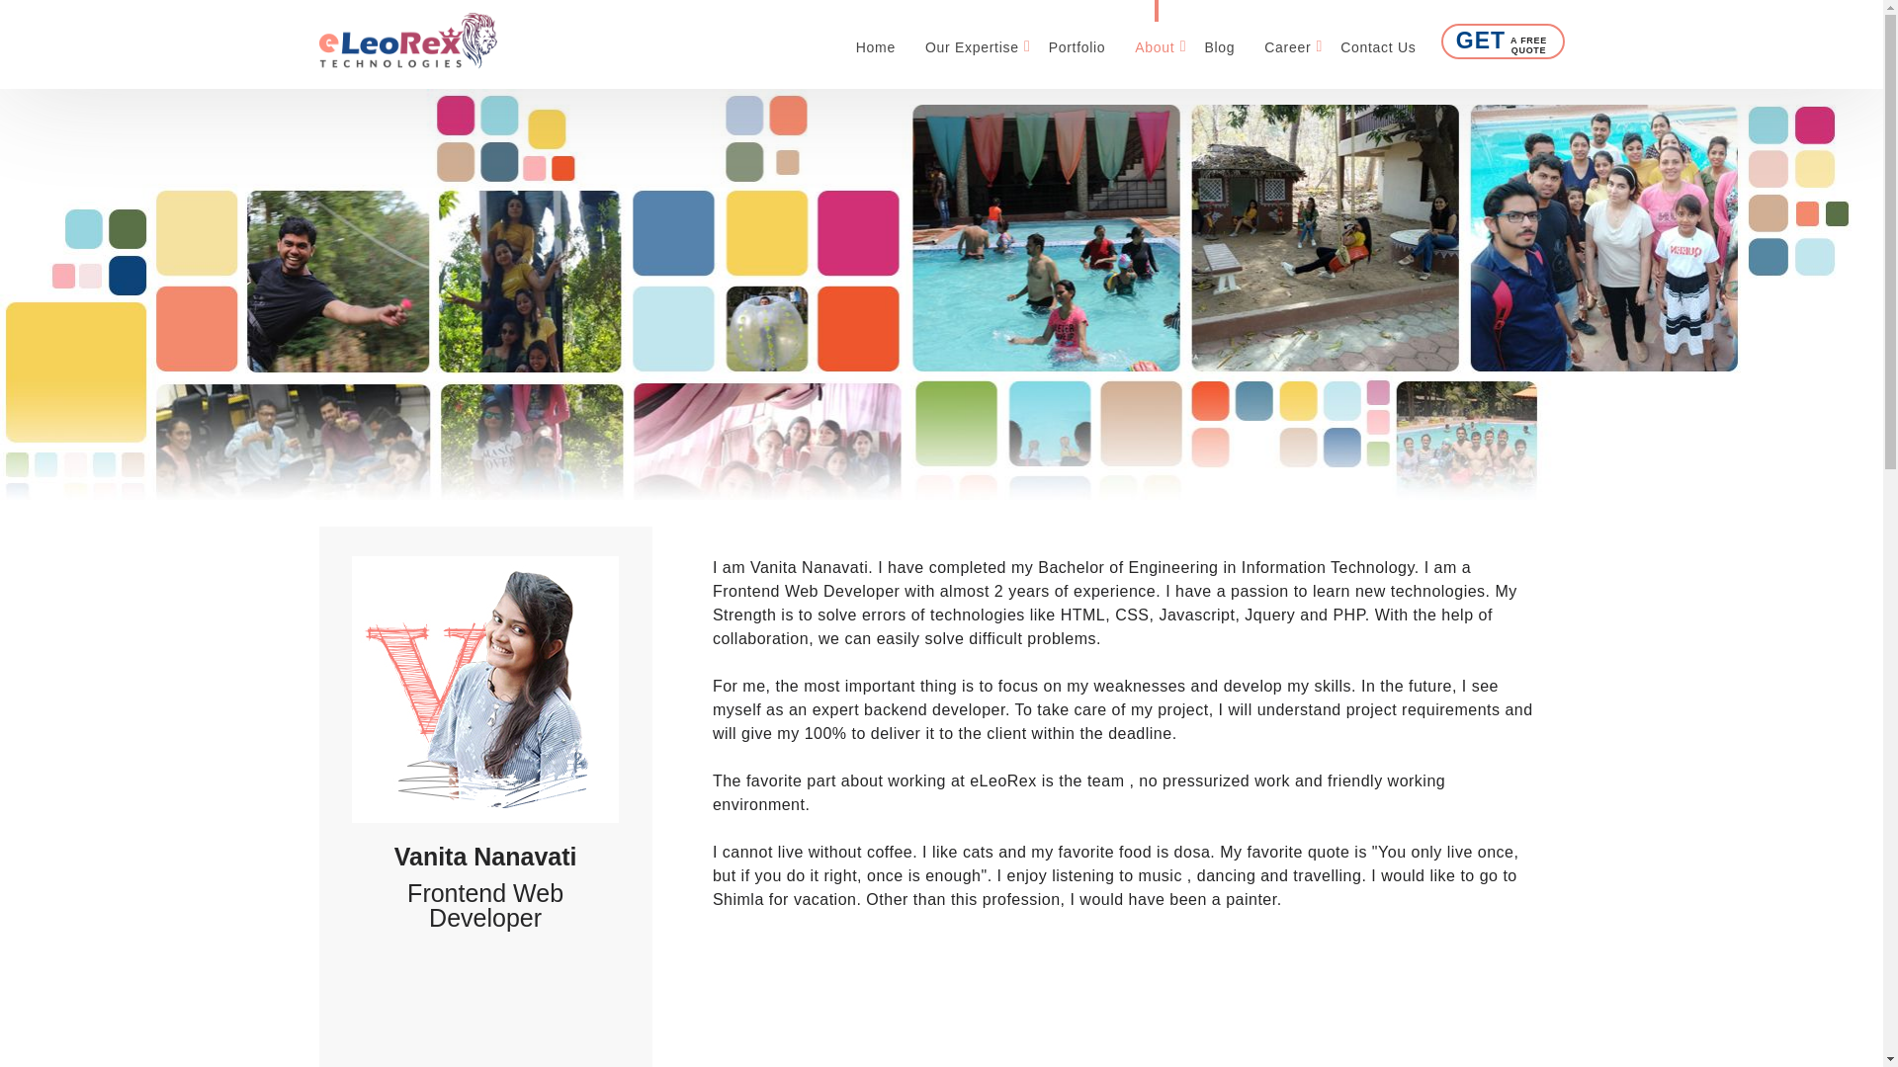 Image resolution: width=1898 pixels, height=1067 pixels. What do you see at coordinates (1219, 41) in the screenshot?
I see `Blog` at bounding box center [1219, 41].